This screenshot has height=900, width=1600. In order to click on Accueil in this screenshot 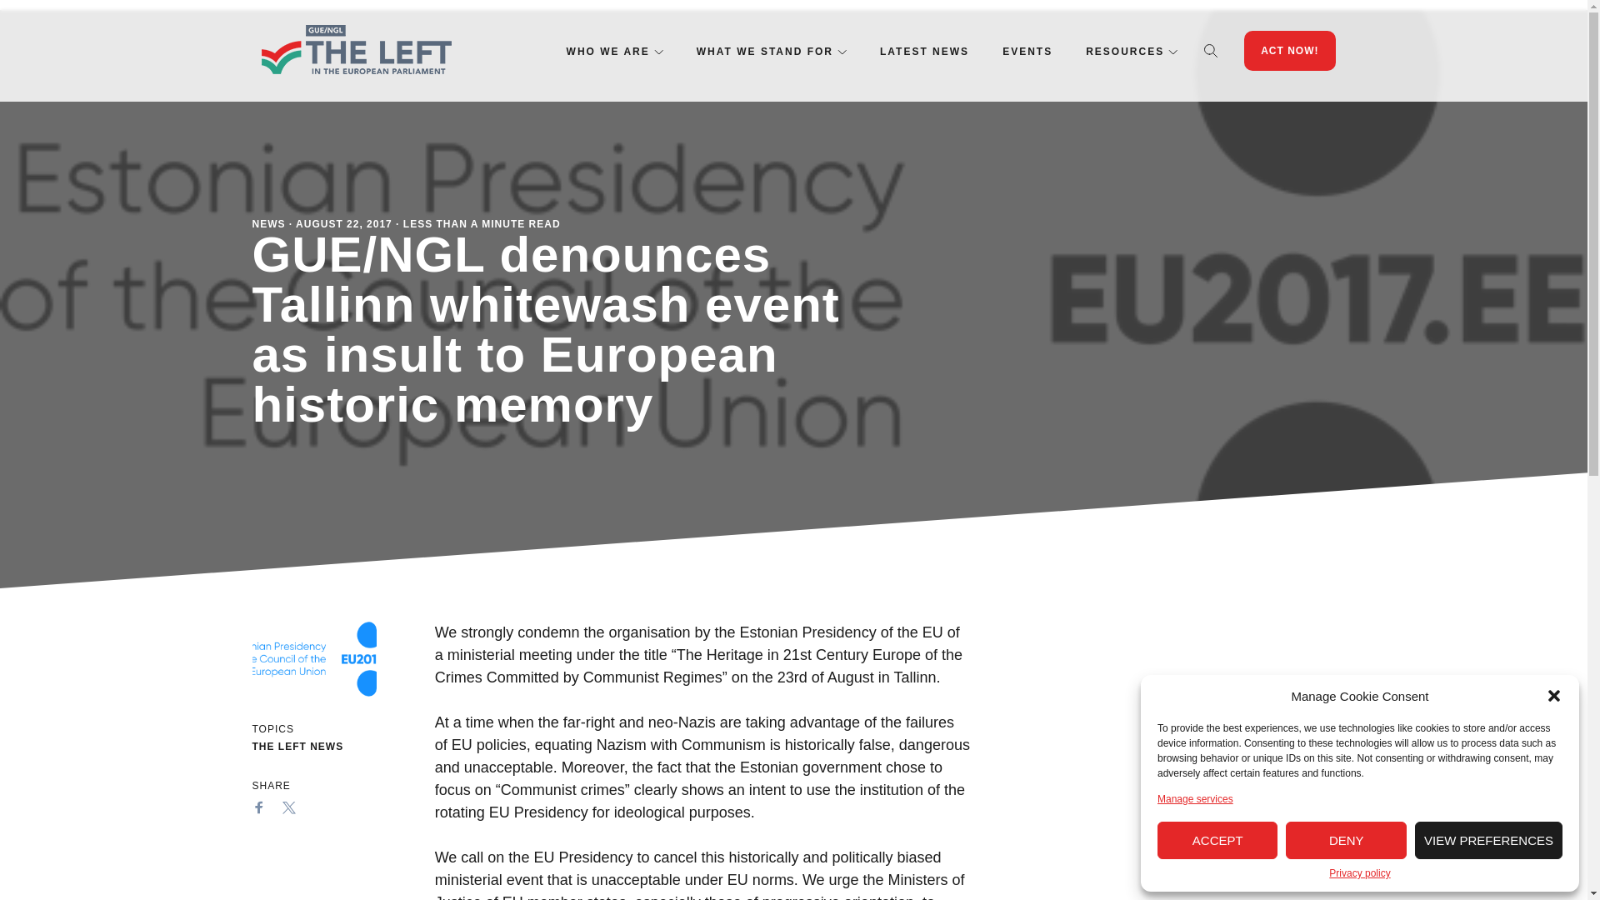, I will do `click(355, 50)`.